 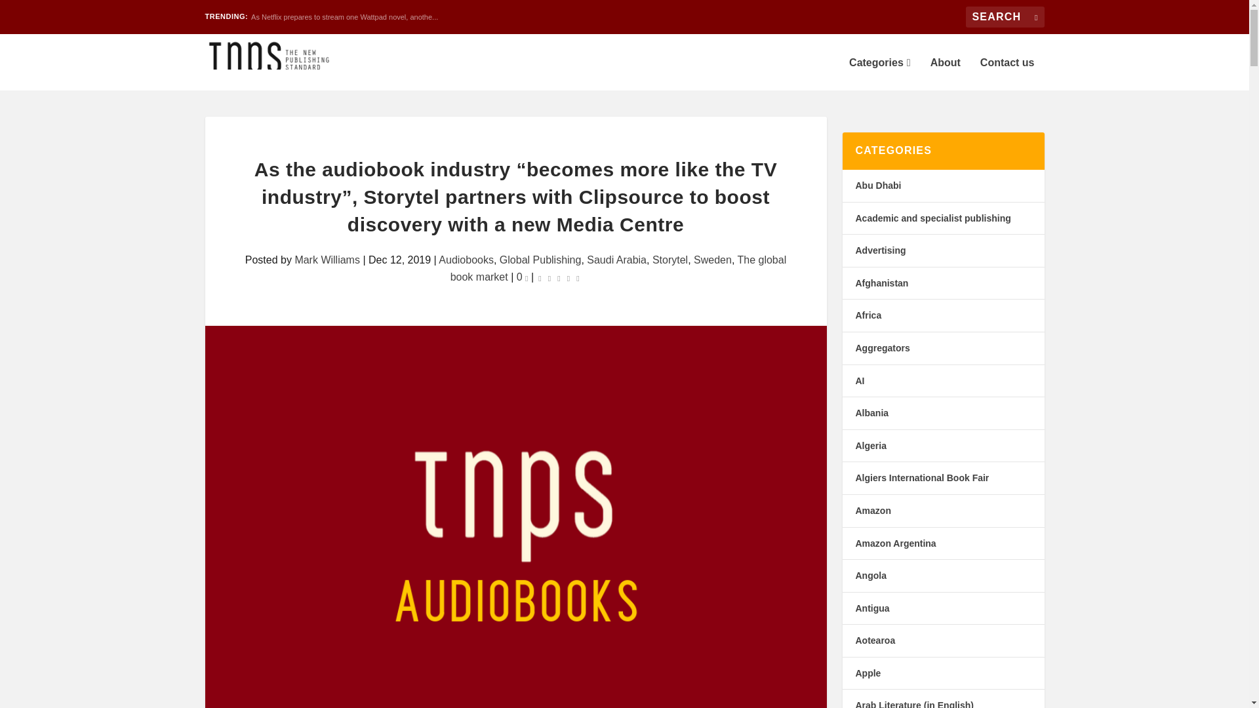 I want to click on Search for:, so click(x=1005, y=17).